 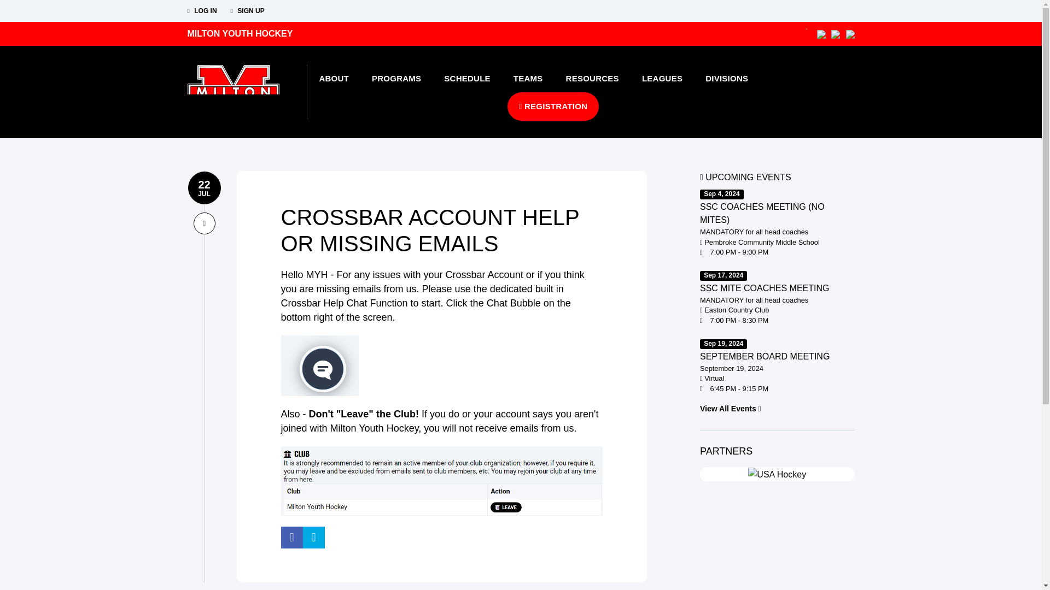 I want to click on MILTON YOUTH HOCKEY, so click(x=240, y=33).